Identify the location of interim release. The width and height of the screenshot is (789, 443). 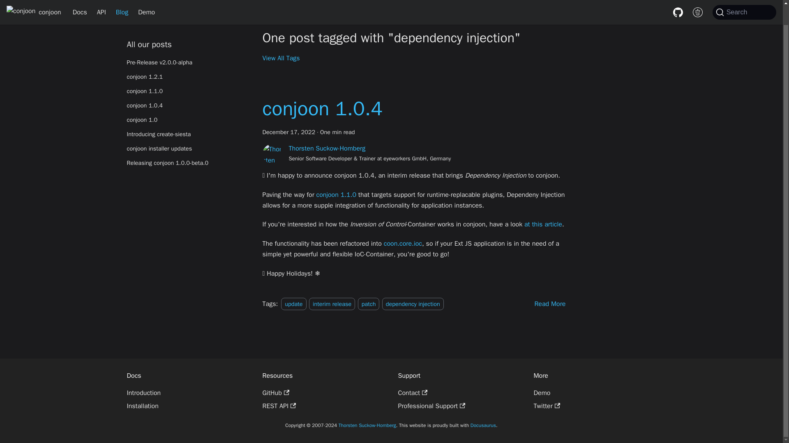
(332, 304).